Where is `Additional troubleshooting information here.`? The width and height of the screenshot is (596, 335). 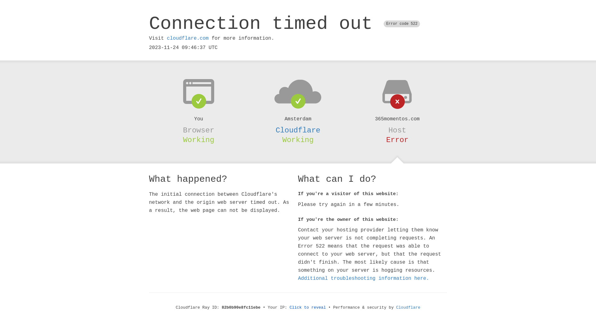
Additional troubleshooting information here. is located at coordinates (363, 279).